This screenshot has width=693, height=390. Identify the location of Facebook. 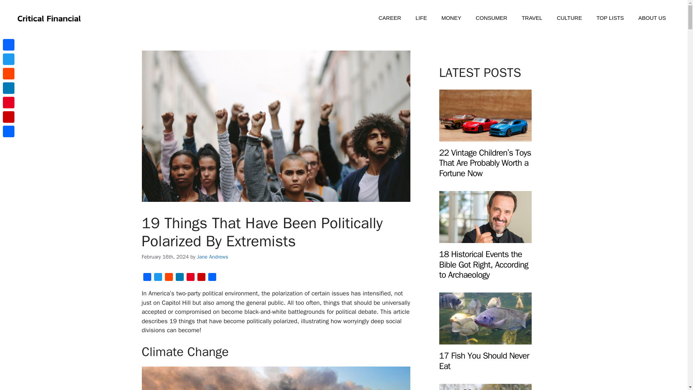
(147, 278).